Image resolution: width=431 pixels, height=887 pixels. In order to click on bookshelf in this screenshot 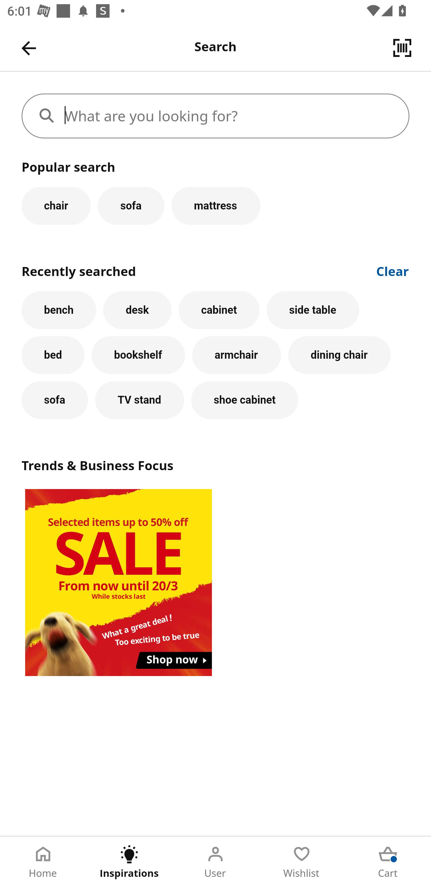, I will do `click(138, 355)`.